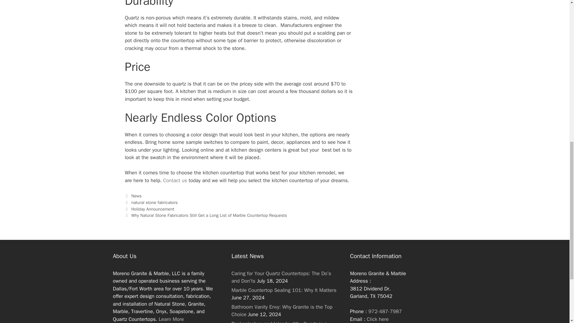 The image size is (574, 323). I want to click on natural stone fabricators, so click(154, 202).